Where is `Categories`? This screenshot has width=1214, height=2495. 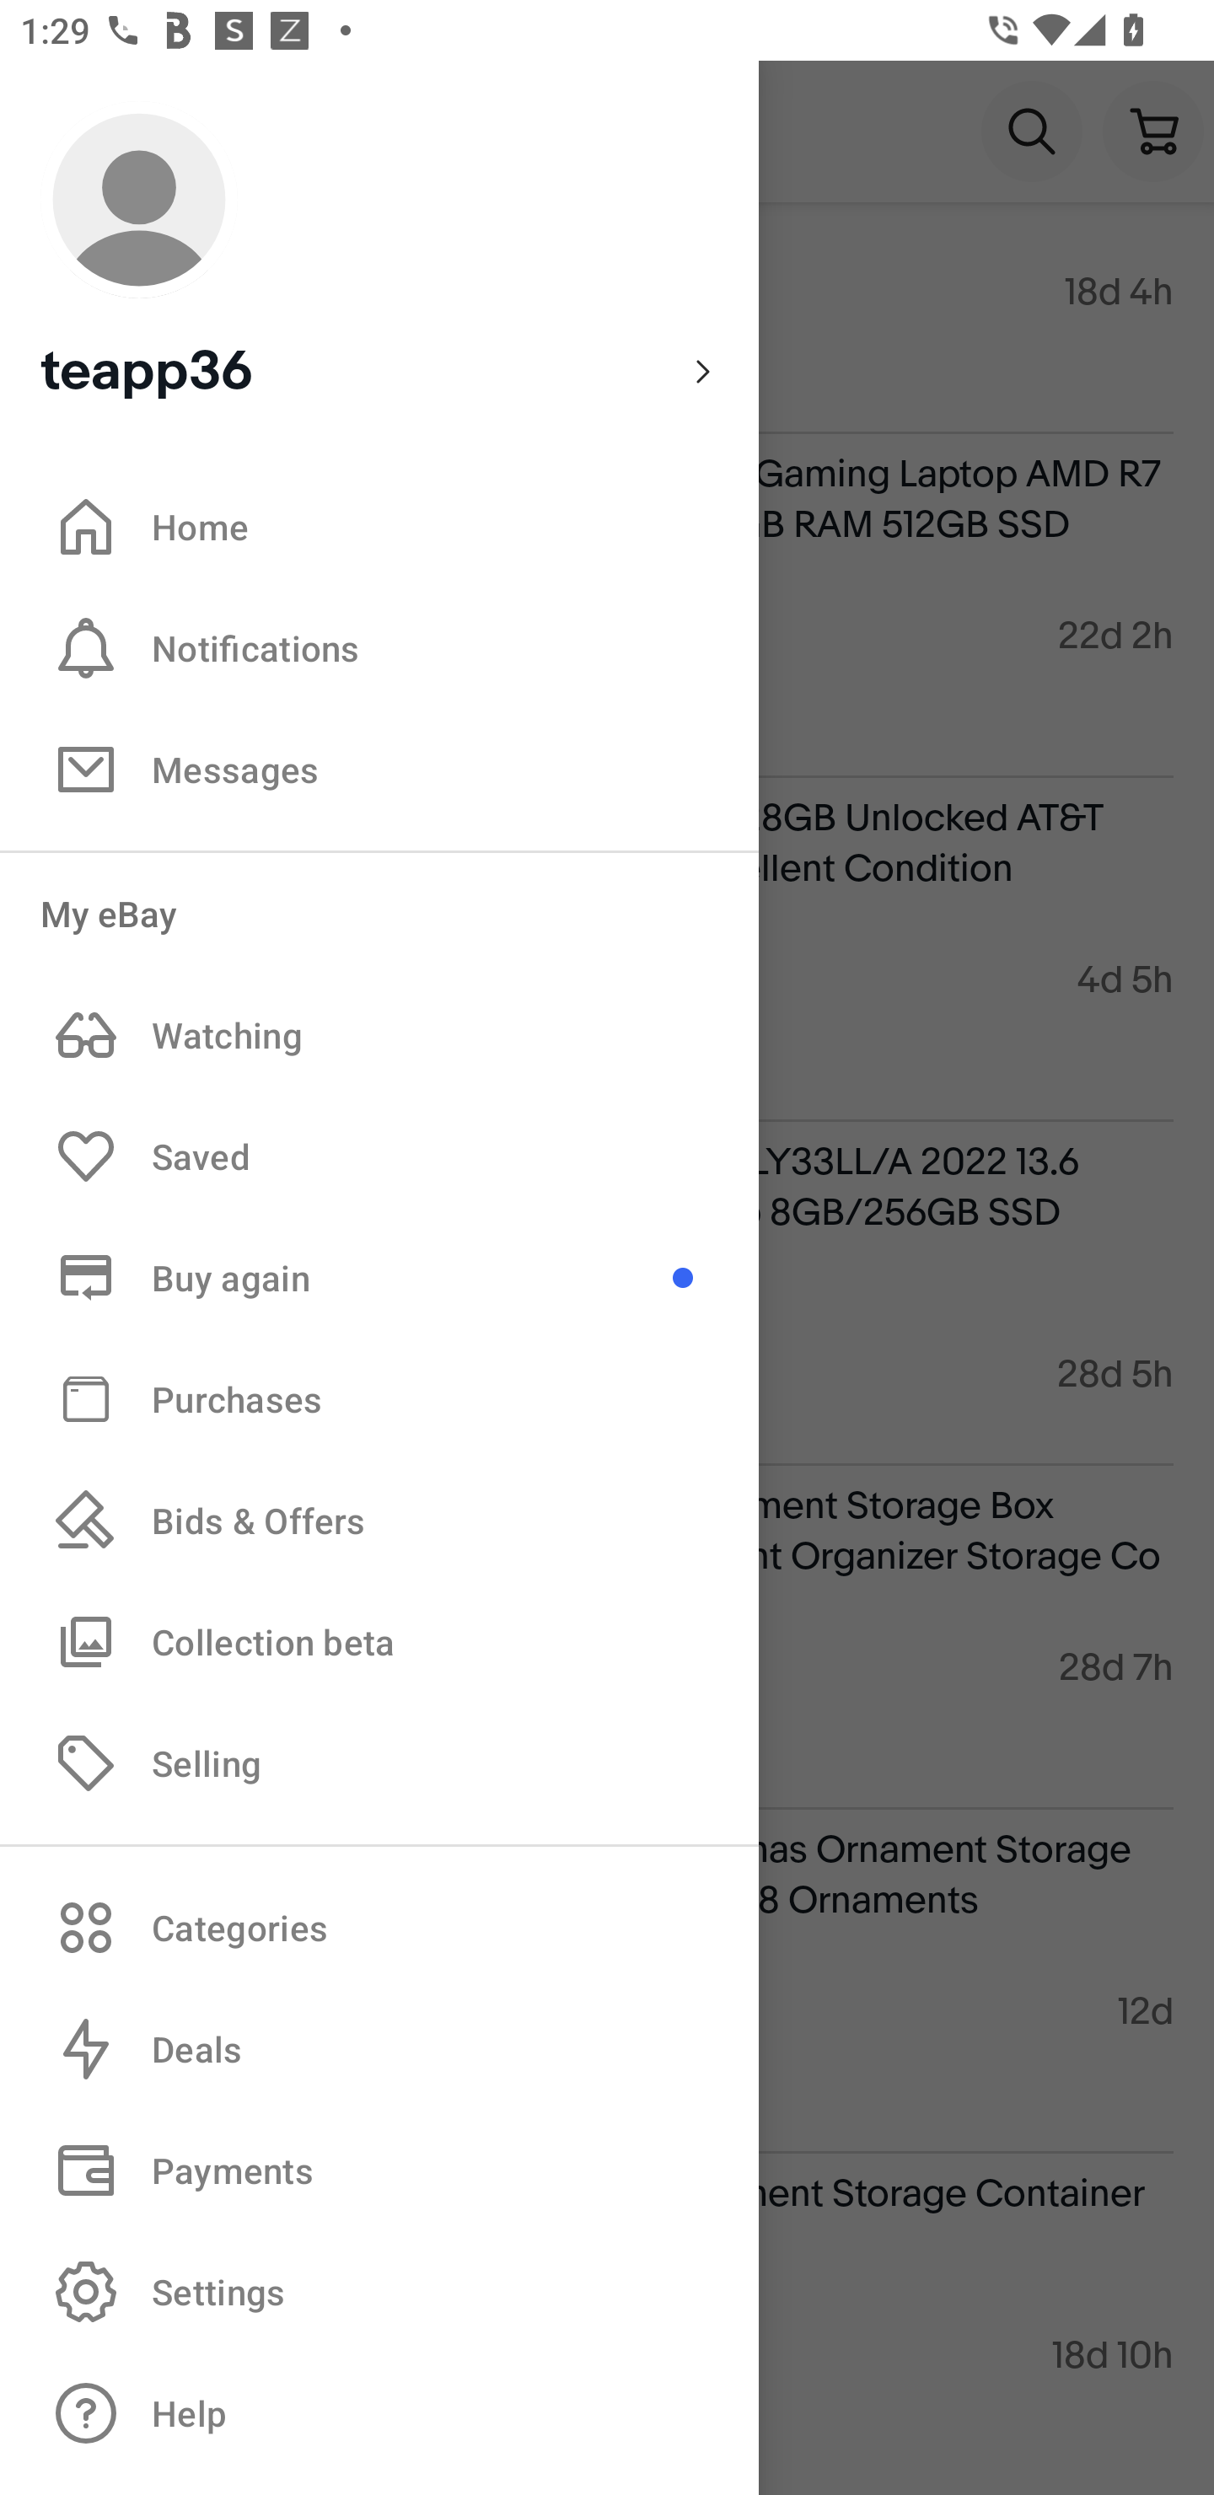
Categories is located at coordinates (379, 1927).